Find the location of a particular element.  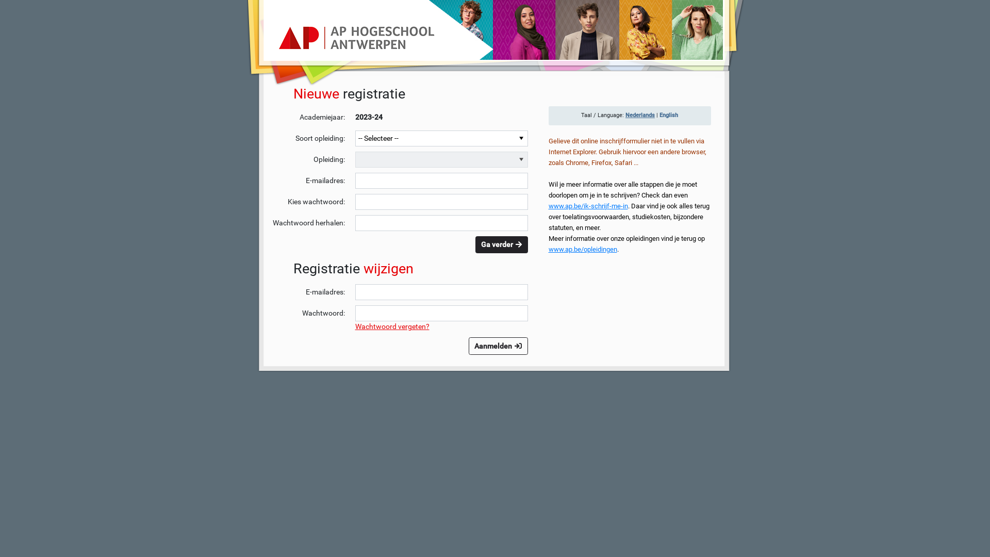

Nederlands is located at coordinates (640, 116).